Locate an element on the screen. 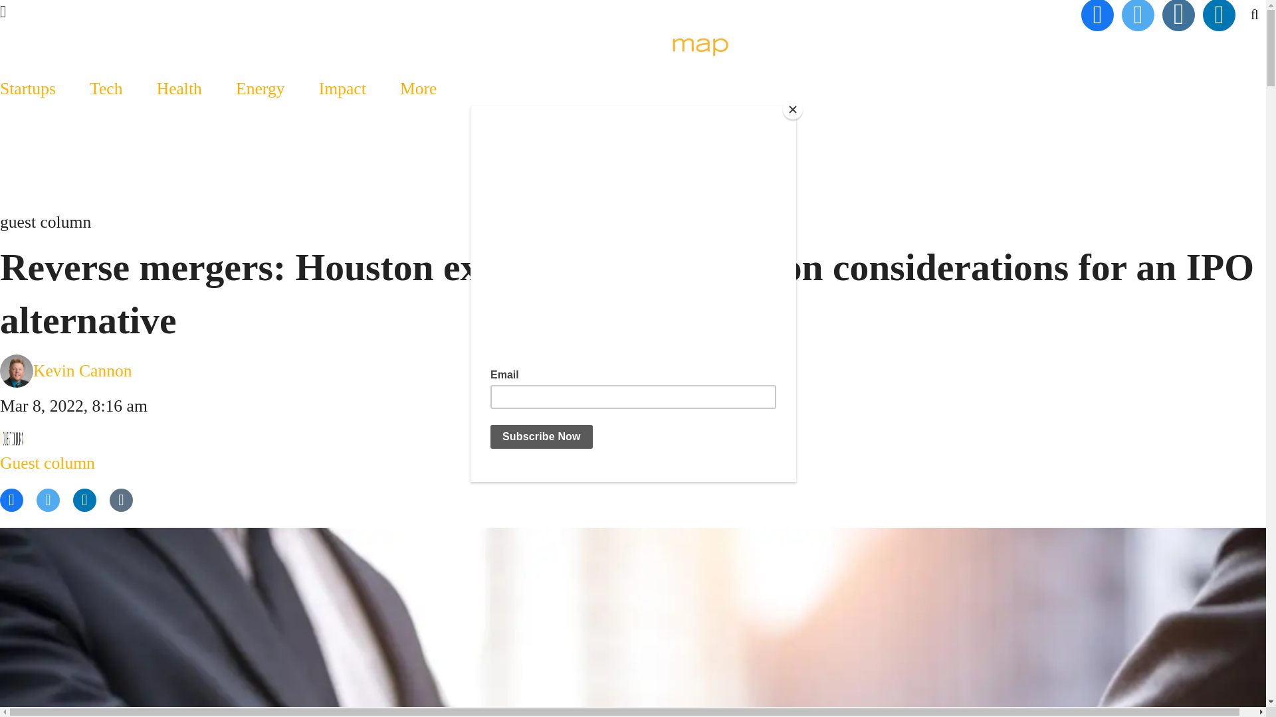 This screenshot has width=1276, height=717. Kevin Cannon is located at coordinates (82, 370).